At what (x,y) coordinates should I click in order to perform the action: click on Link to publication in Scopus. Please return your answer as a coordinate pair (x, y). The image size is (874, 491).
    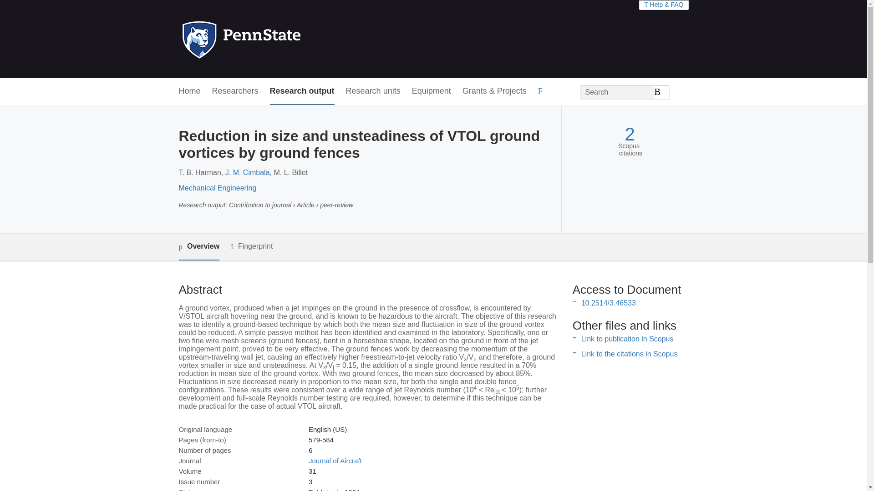
    Looking at the image, I should click on (627, 338).